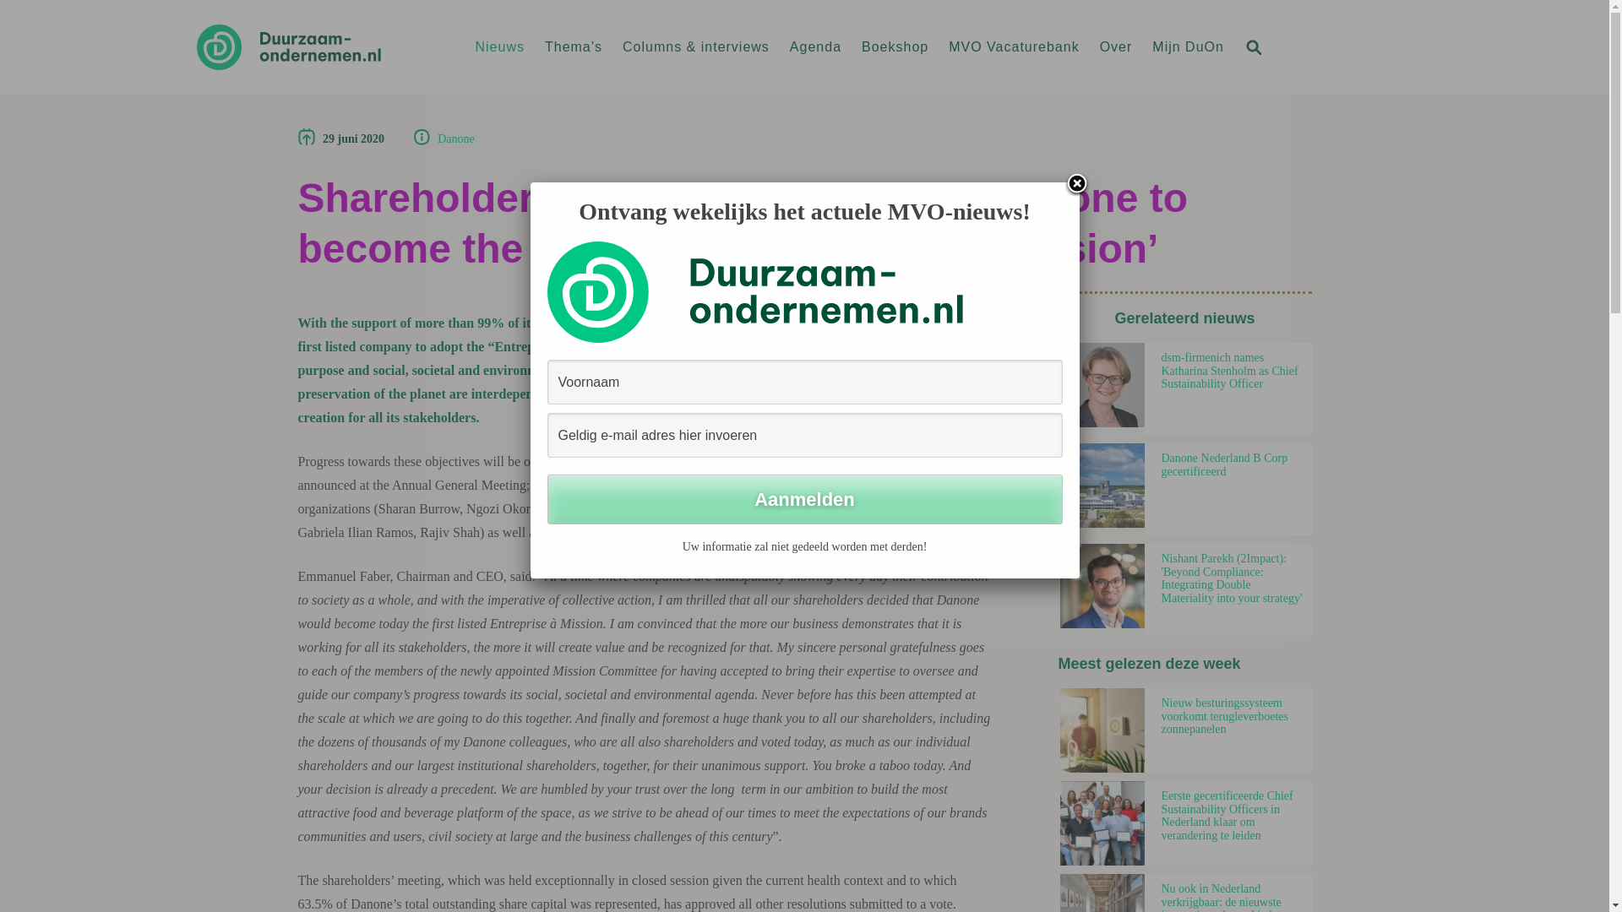 This screenshot has height=912, width=1622. What do you see at coordinates (1101, 485) in the screenshot?
I see `Danone Nederland B Corp gecertificeerd` at bounding box center [1101, 485].